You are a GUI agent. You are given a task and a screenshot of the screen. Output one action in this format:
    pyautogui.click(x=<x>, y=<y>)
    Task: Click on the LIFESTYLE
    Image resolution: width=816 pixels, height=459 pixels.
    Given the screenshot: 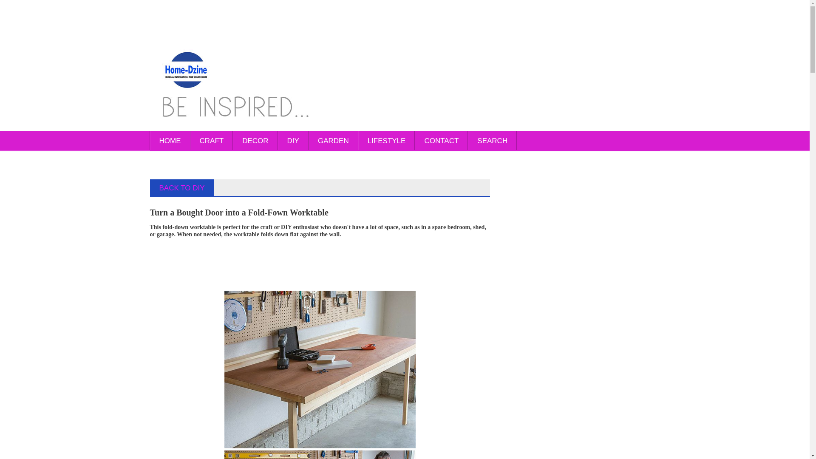 What is the action you would take?
    pyautogui.click(x=387, y=141)
    